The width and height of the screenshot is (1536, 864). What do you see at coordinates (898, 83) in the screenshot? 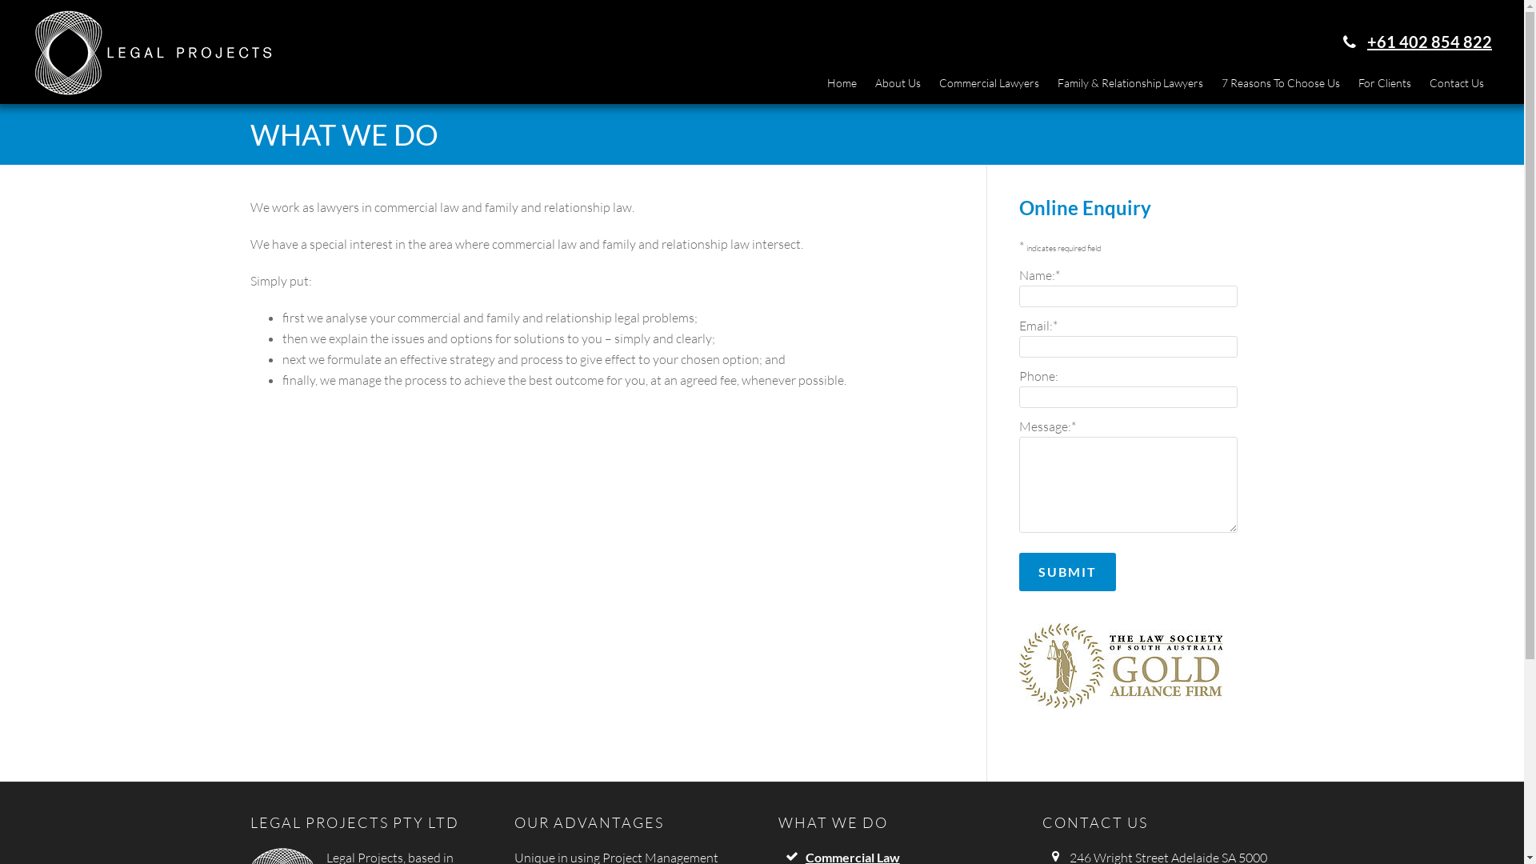
I see `About Us` at bounding box center [898, 83].